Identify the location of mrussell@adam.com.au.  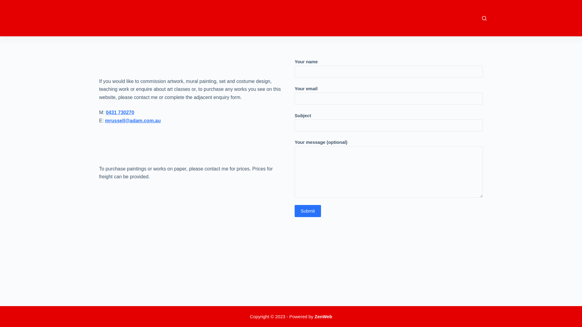
(133, 121).